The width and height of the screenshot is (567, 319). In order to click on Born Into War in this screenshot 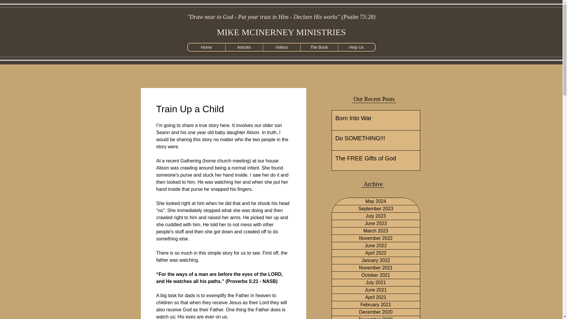, I will do `click(374, 119)`.